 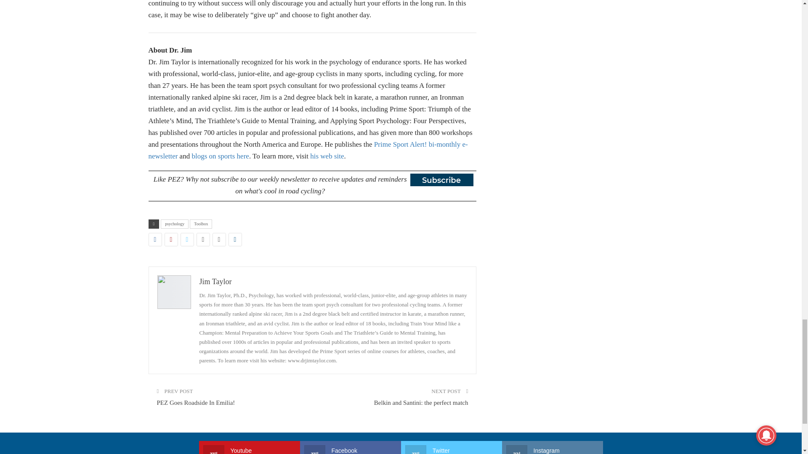 I want to click on Toolbox, so click(x=201, y=224).